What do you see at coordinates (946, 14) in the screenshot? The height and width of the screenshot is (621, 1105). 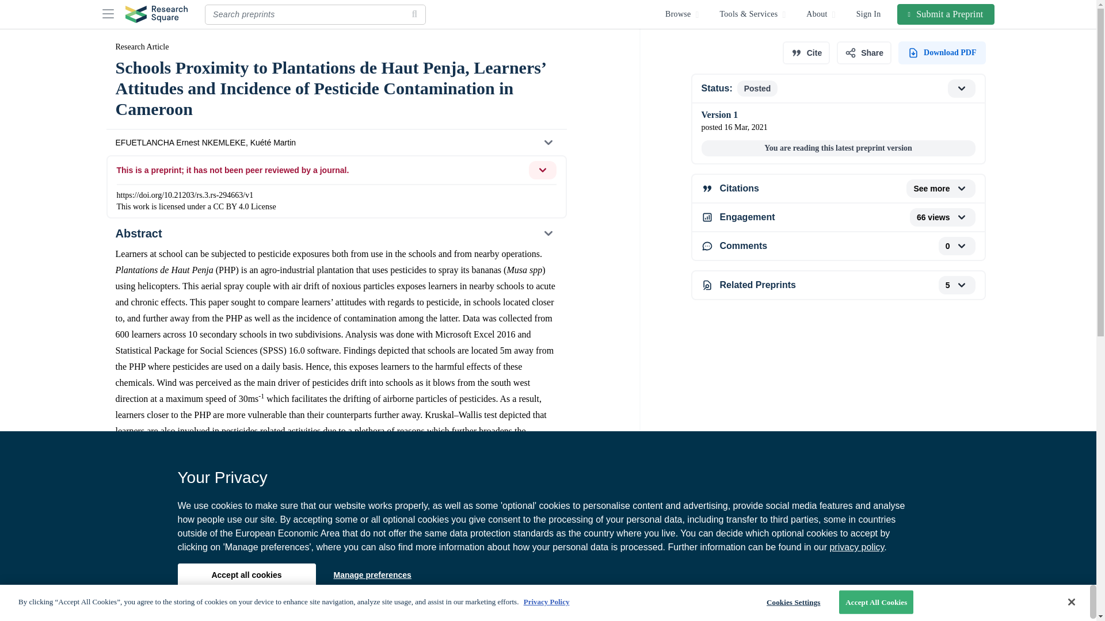 I see `Submit a Preprint` at bounding box center [946, 14].